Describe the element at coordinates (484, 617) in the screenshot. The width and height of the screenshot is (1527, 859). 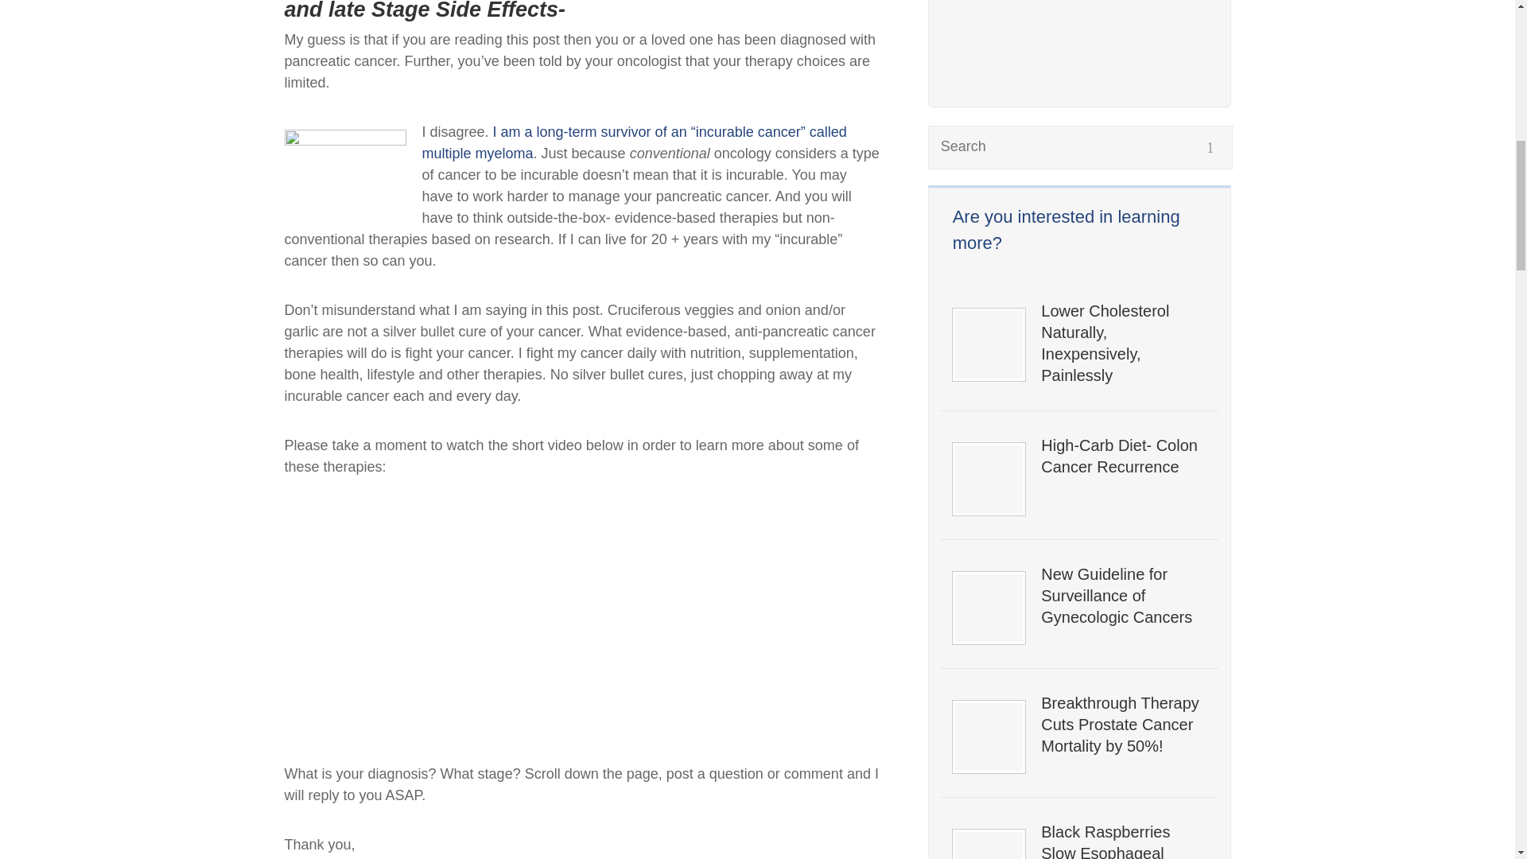
I see `Managing Pancreatic Cancer with Evidence-based Therapies` at that location.